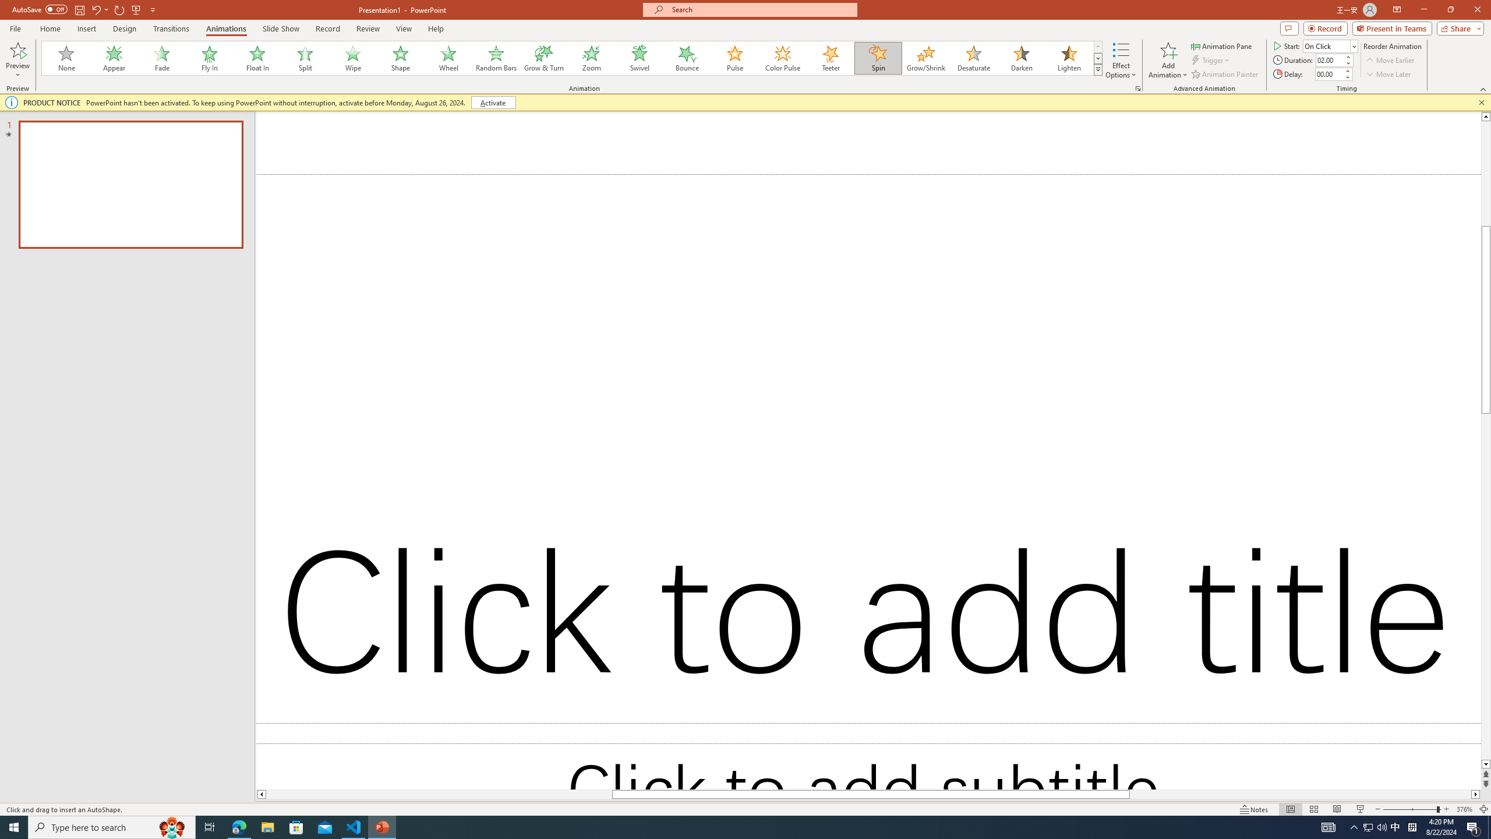 The image size is (1491, 839). I want to click on Split, so click(305, 58).